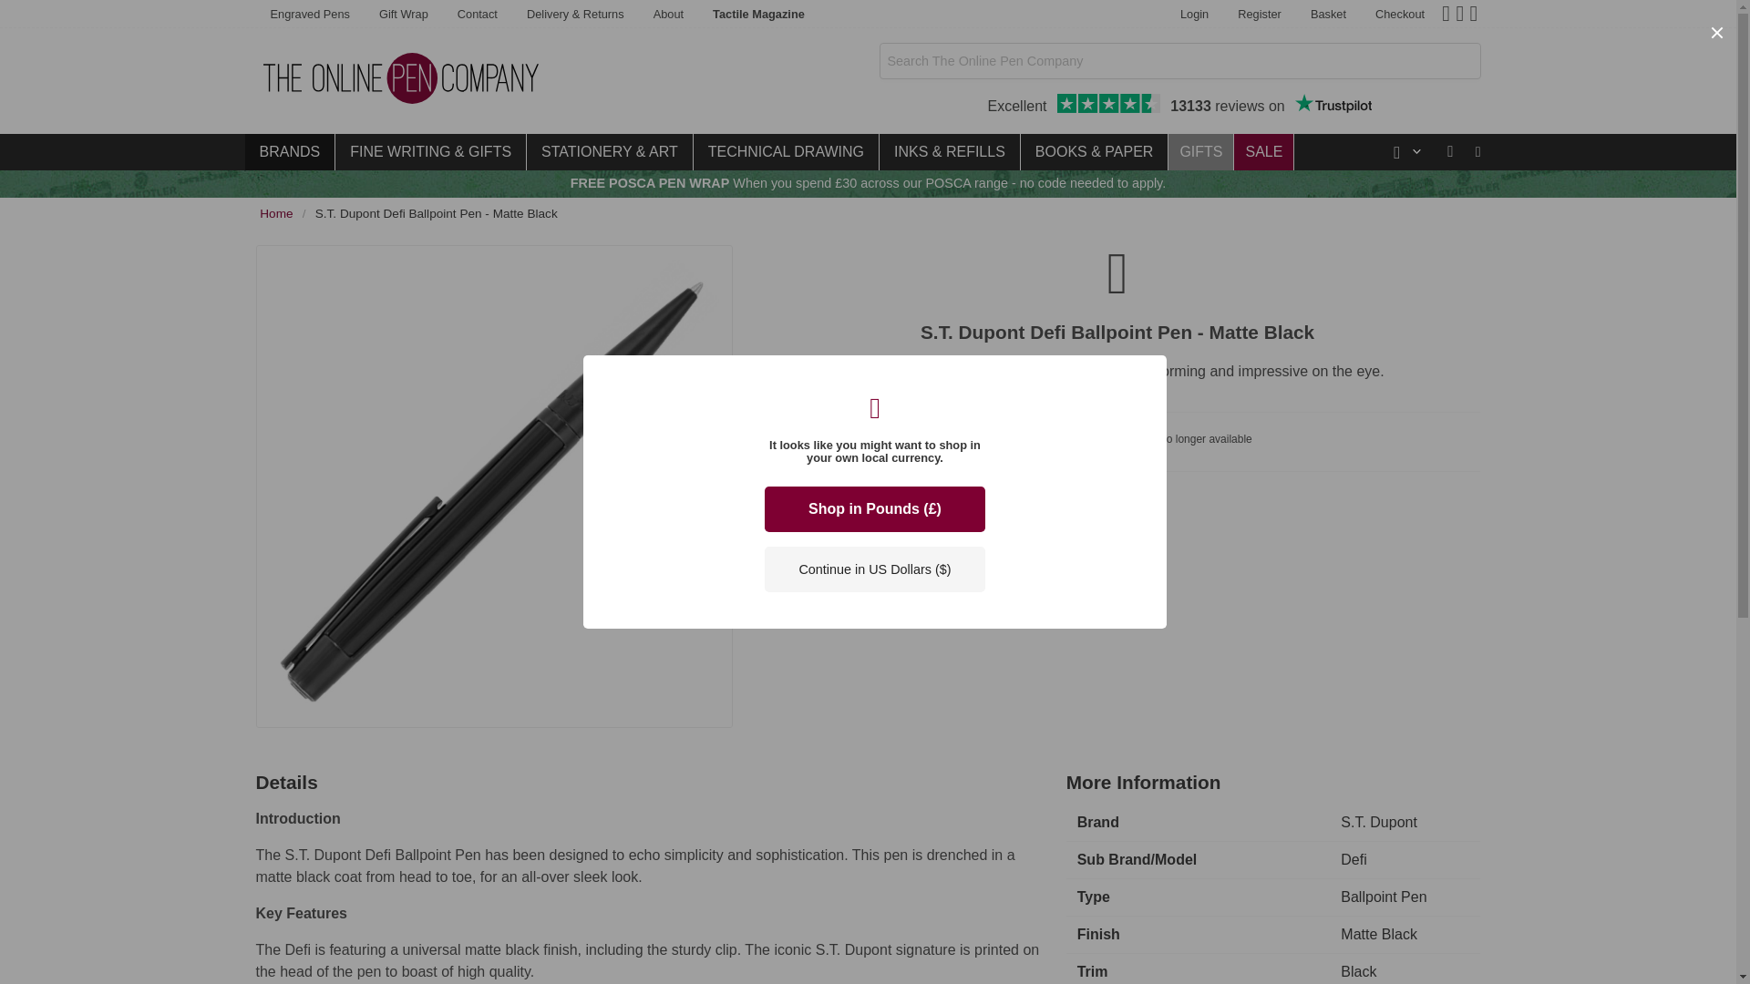 This screenshot has height=984, width=1750. Describe the element at coordinates (758, 15) in the screenshot. I see `Tactile Magazine` at that location.